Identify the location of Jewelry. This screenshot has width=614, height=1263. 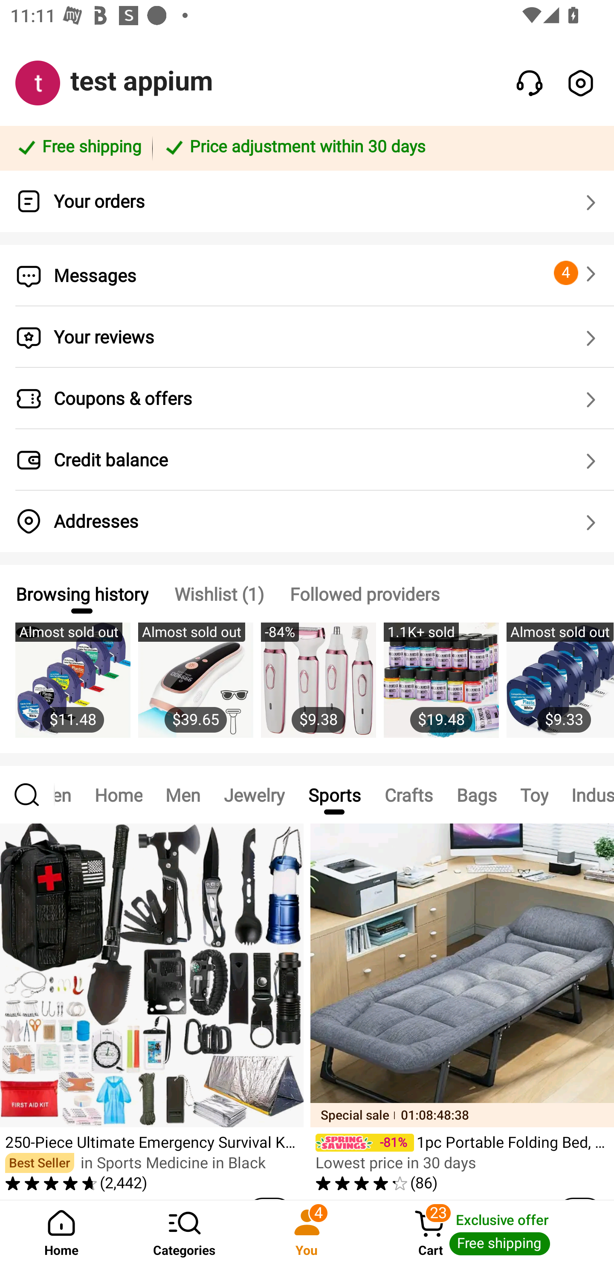
(254, 794).